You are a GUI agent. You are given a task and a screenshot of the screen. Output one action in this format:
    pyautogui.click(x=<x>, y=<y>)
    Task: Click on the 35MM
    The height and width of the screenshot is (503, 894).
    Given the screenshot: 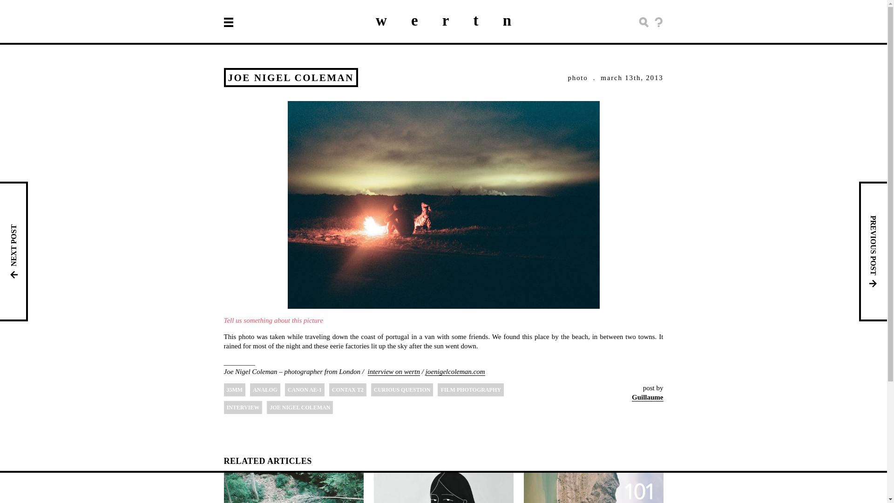 What is the action you would take?
    pyautogui.click(x=234, y=389)
    